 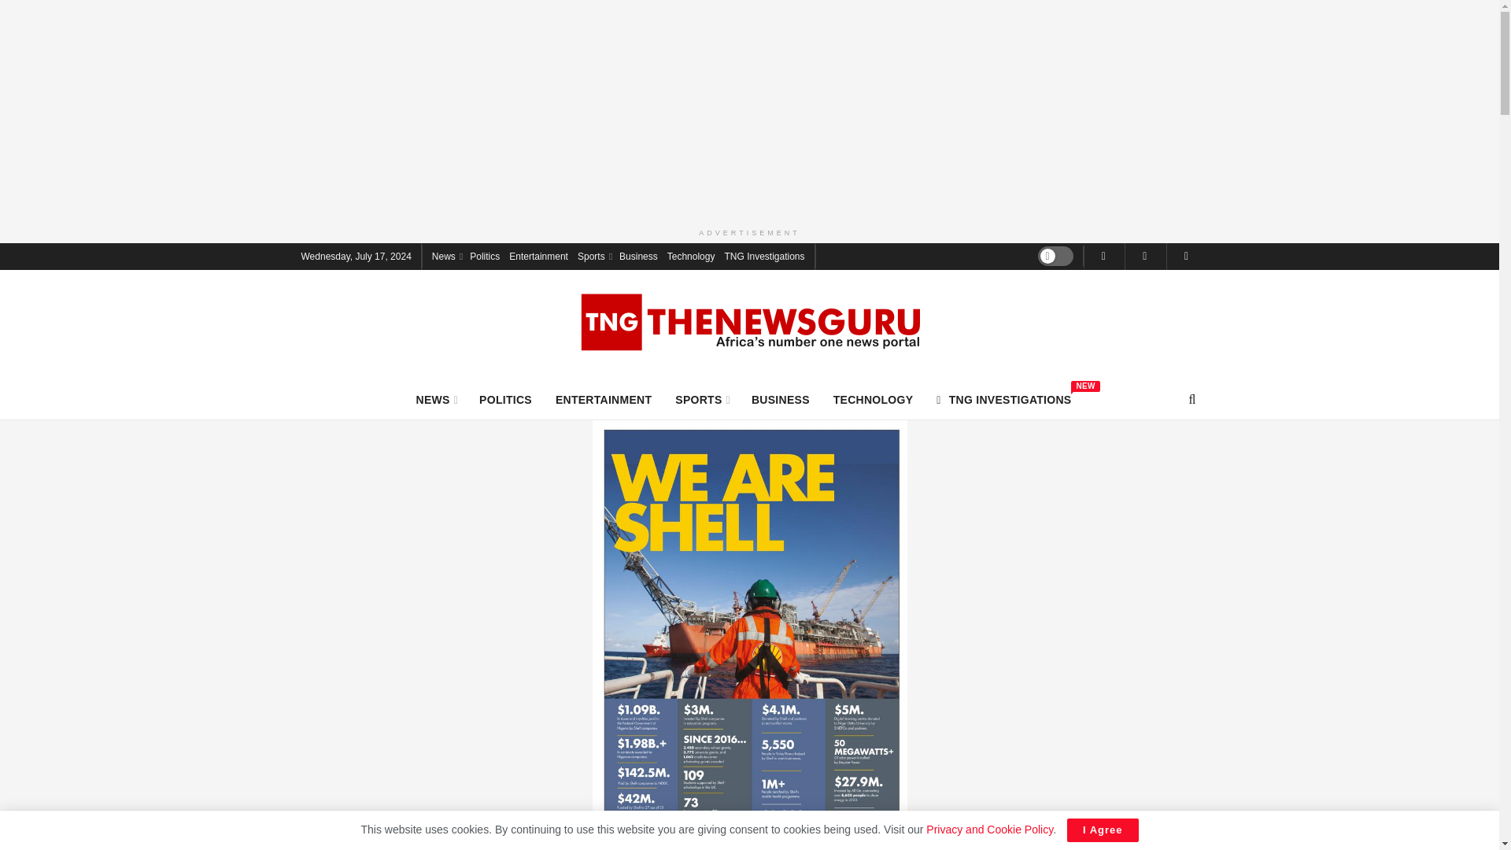 I want to click on NEWS, so click(x=702, y=399).